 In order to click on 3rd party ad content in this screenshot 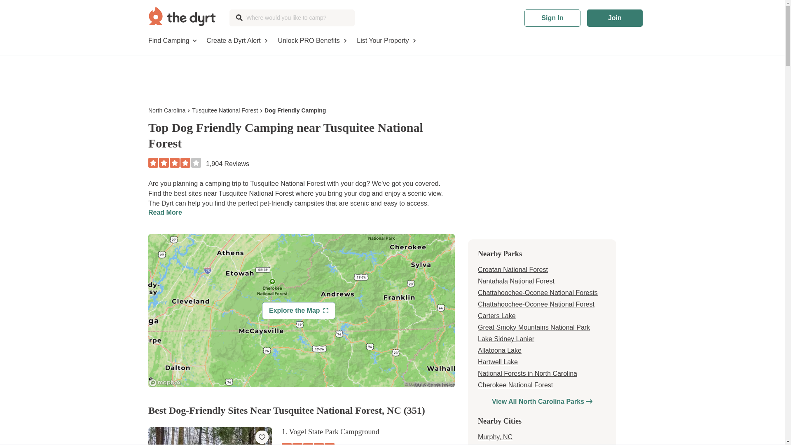, I will do `click(395, 74)`.